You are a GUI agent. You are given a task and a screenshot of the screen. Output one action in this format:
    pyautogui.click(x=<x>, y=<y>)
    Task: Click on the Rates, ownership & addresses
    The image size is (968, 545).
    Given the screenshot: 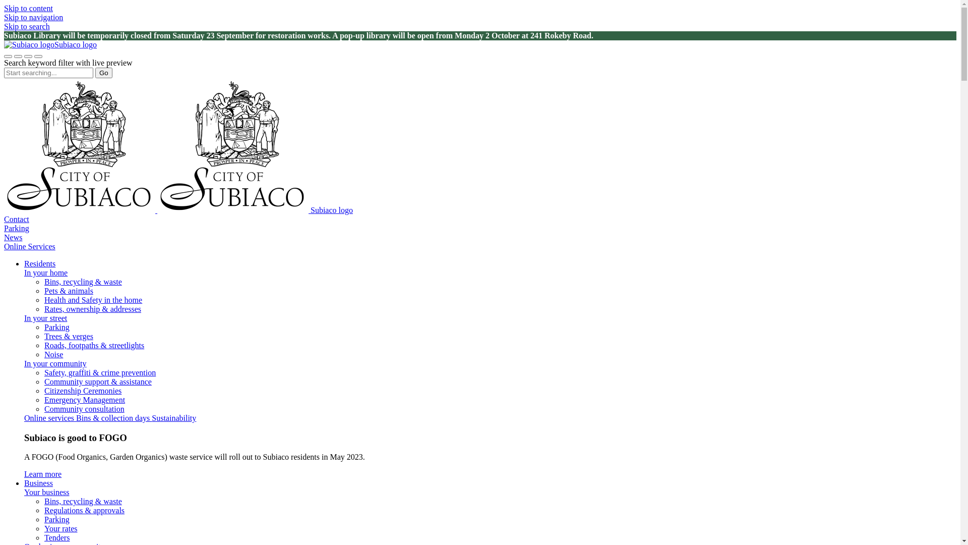 What is the action you would take?
    pyautogui.click(x=93, y=309)
    